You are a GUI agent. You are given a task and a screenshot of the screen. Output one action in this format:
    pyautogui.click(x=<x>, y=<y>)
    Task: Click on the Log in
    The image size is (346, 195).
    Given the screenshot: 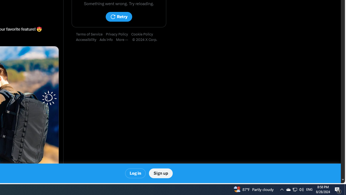 What is the action you would take?
    pyautogui.click(x=136, y=173)
    